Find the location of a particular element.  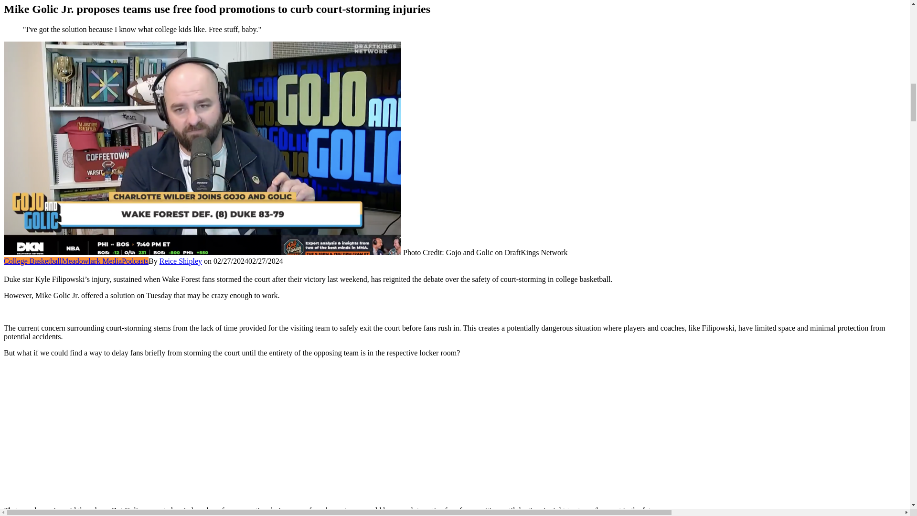

View all posts in College Basketball is located at coordinates (32, 261).